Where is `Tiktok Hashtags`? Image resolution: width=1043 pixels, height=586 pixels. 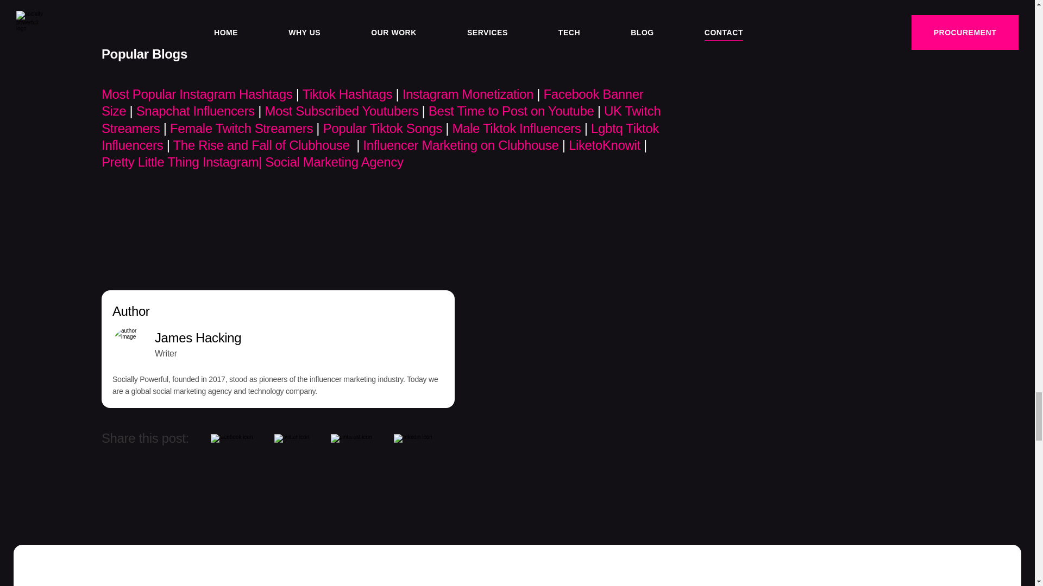
Tiktok Hashtags is located at coordinates (347, 94).